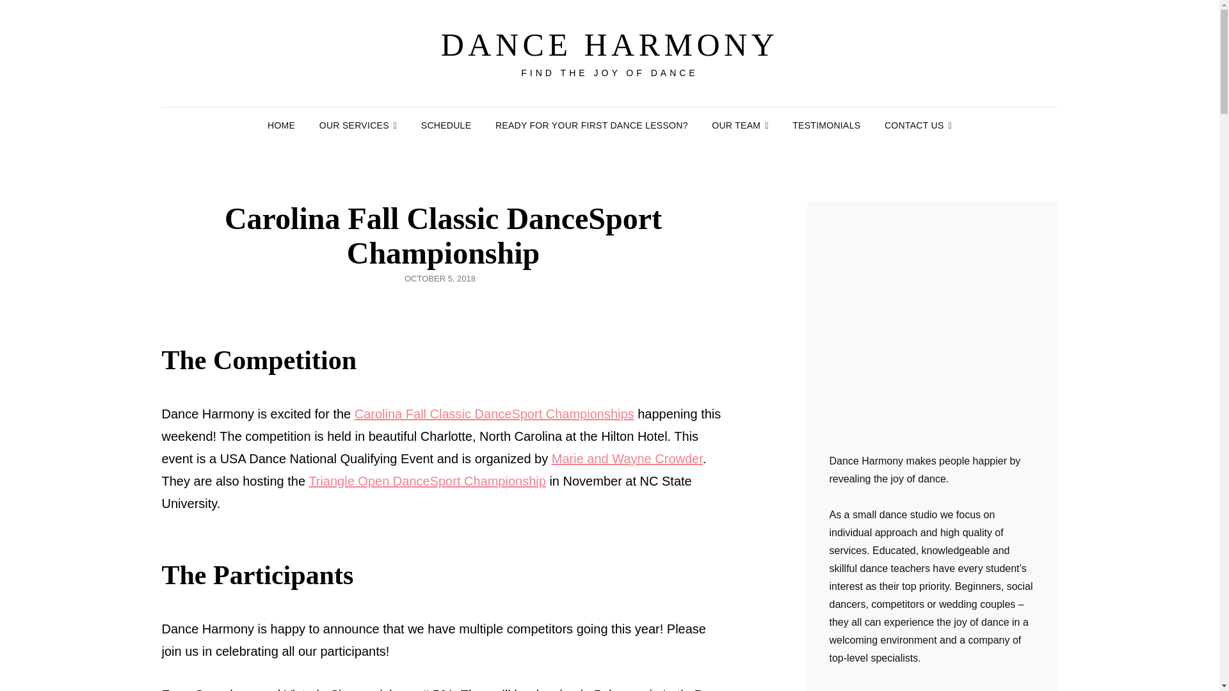 The height and width of the screenshot is (691, 1229). What do you see at coordinates (494, 413) in the screenshot?
I see `Carolina Fall Classic DanceSport Championships` at bounding box center [494, 413].